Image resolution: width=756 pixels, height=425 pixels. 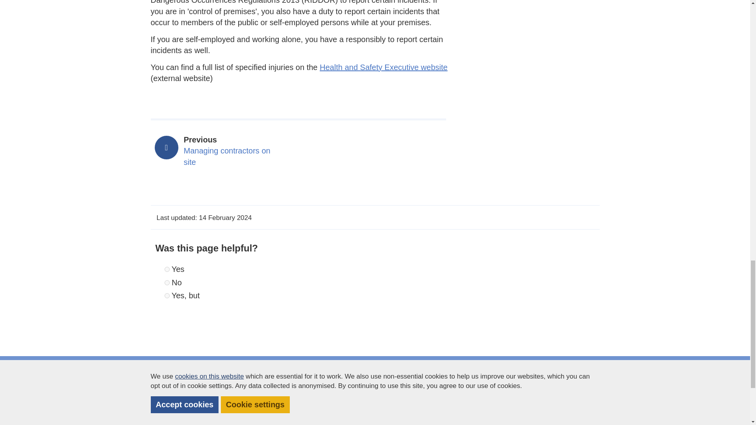 What do you see at coordinates (167, 283) in the screenshot?
I see `No` at bounding box center [167, 283].